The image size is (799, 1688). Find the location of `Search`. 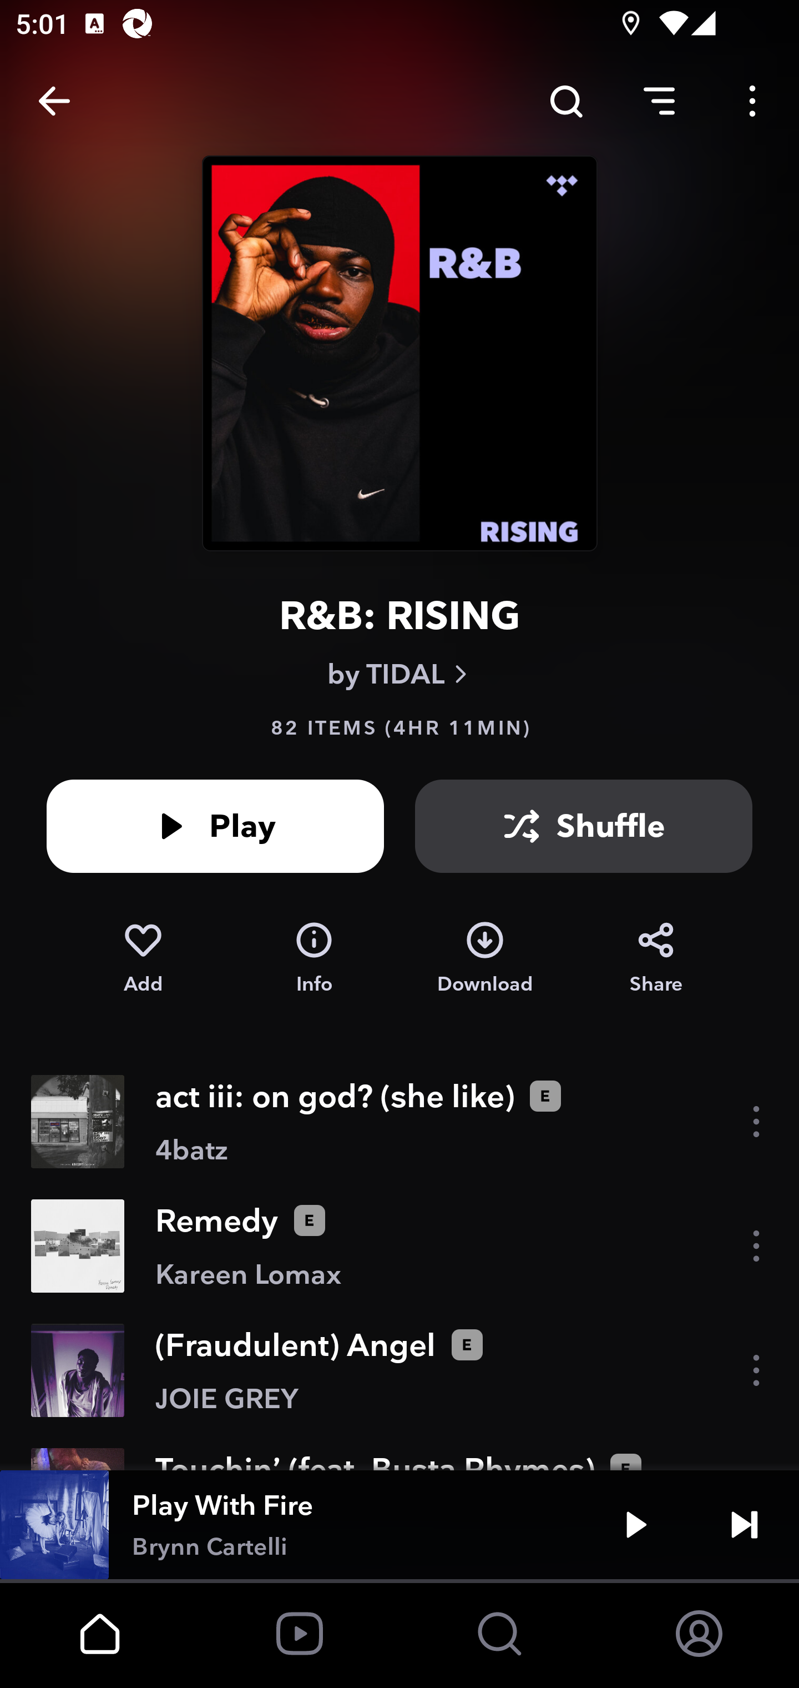

Search is located at coordinates (566, 101).